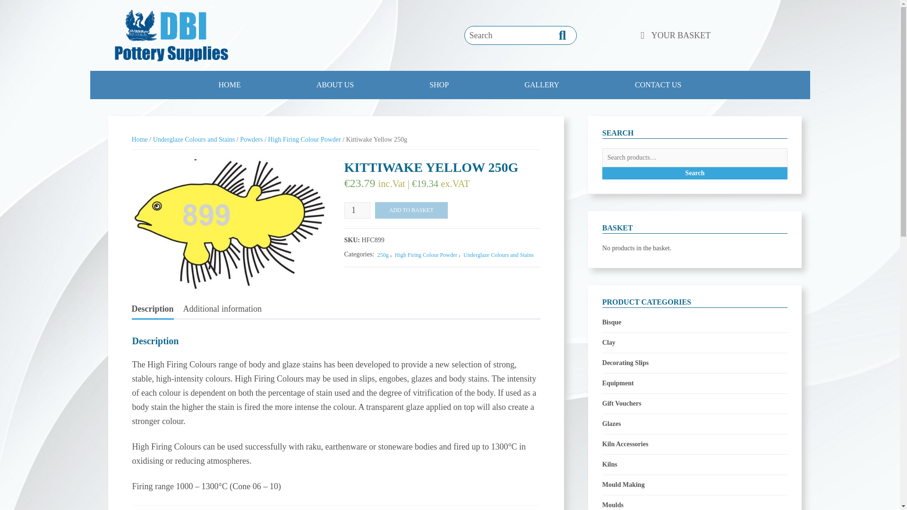 This screenshot has height=510, width=907. Describe the element at coordinates (625, 363) in the screenshot. I see `Decorating Slips` at that location.